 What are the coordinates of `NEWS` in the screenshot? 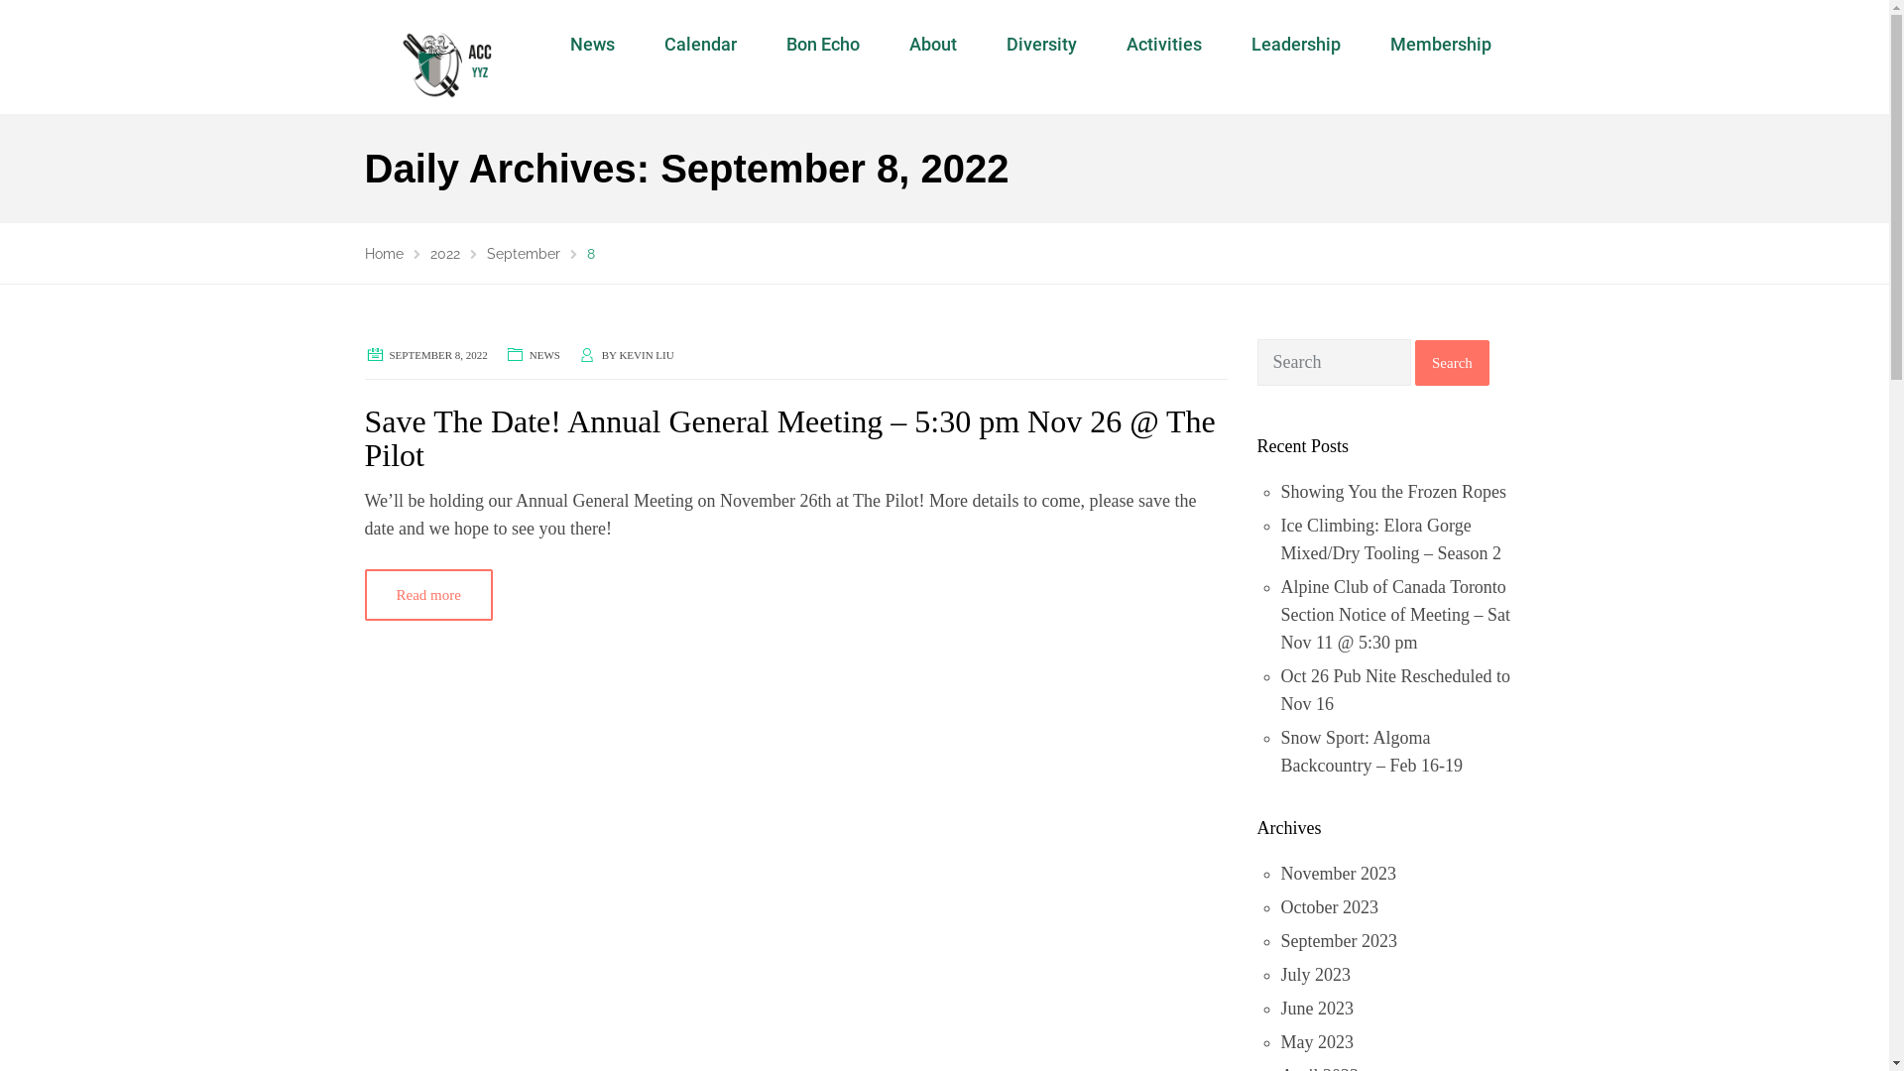 It's located at (545, 355).